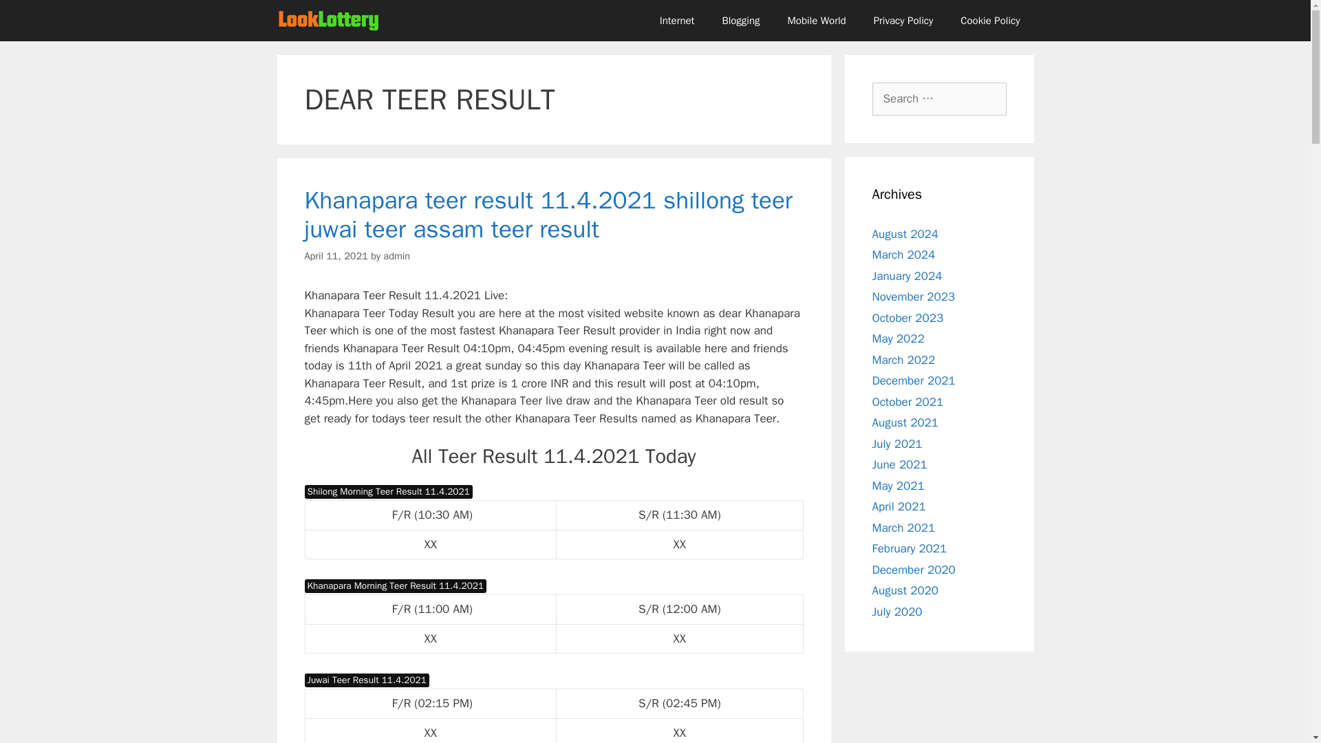 The width and height of the screenshot is (1321, 743). I want to click on February 2021, so click(910, 548).